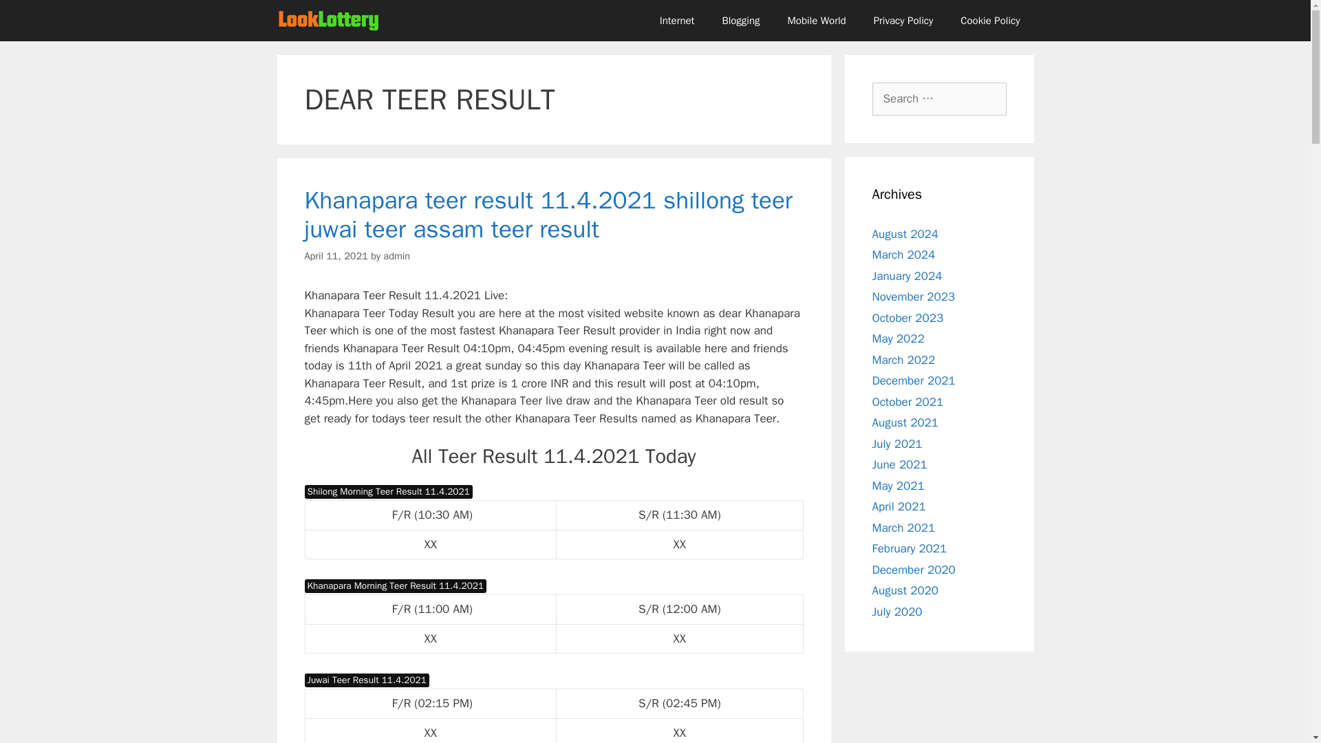 The width and height of the screenshot is (1321, 743). I want to click on February 2021, so click(910, 548).